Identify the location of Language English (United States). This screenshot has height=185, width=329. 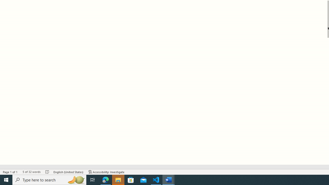
(68, 172).